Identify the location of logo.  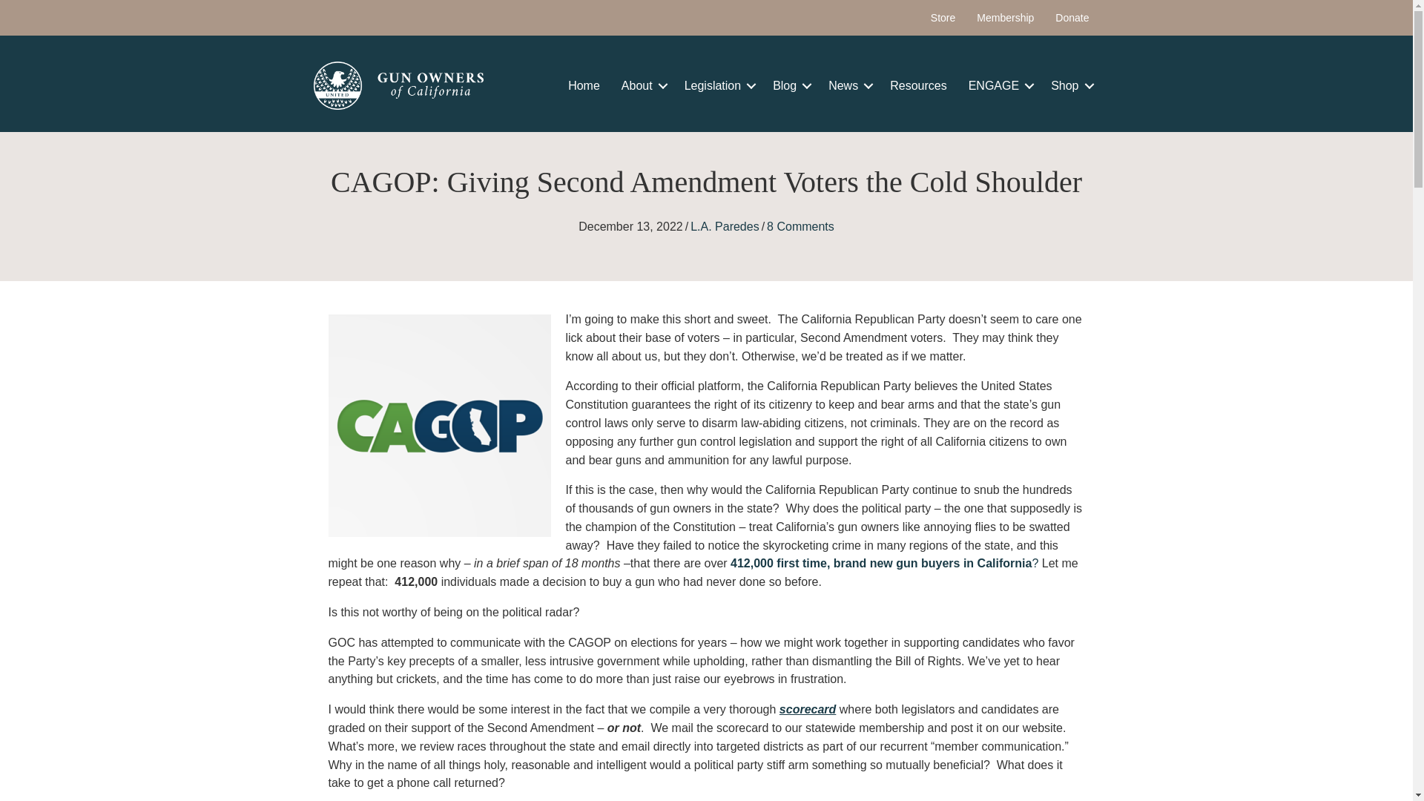
(398, 85).